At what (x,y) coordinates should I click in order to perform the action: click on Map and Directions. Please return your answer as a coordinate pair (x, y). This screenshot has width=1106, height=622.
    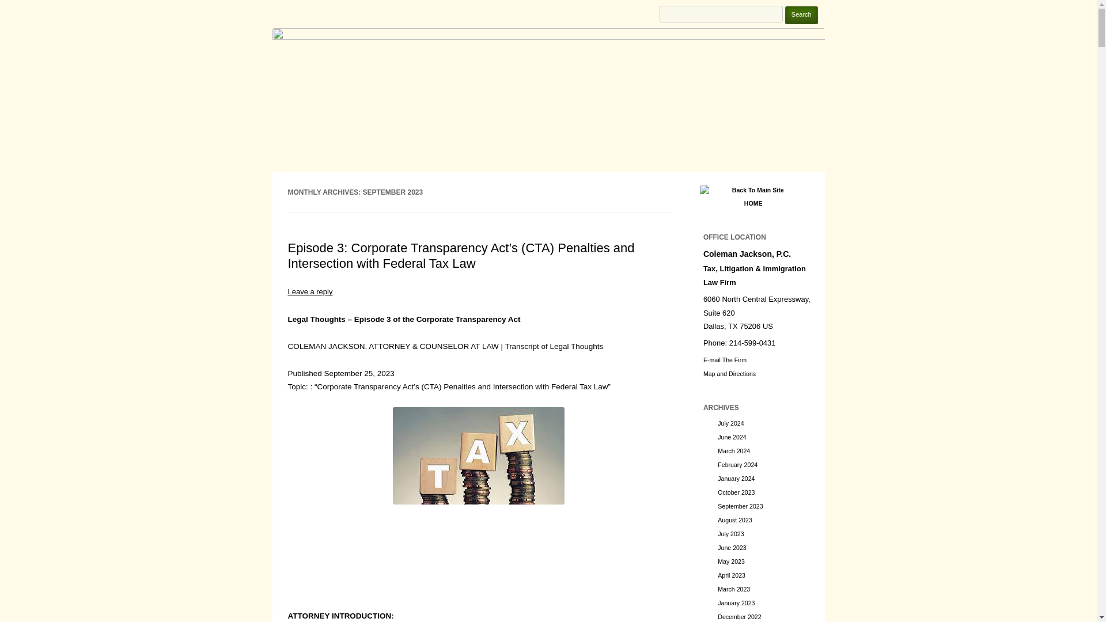
    Looking at the image, I should click on (729, 373).